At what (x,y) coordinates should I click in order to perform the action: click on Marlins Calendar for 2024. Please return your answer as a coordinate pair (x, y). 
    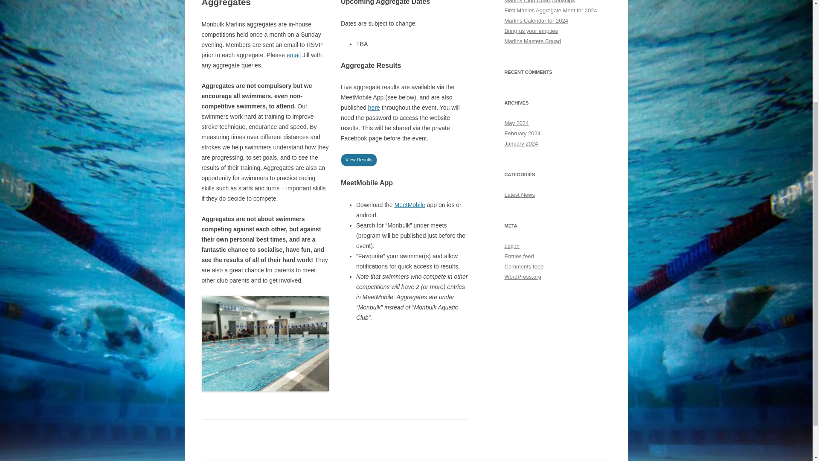
    Looking at the image, I should click on (536, 20).